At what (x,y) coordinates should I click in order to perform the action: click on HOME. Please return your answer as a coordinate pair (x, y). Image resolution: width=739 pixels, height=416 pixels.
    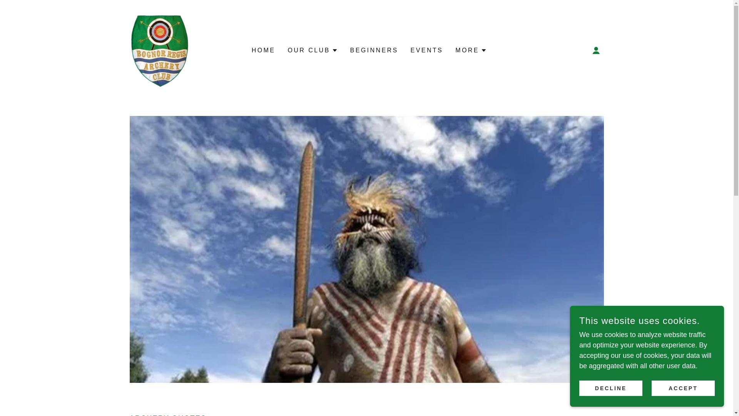
    Looking at the image, I should click on (263, 50).